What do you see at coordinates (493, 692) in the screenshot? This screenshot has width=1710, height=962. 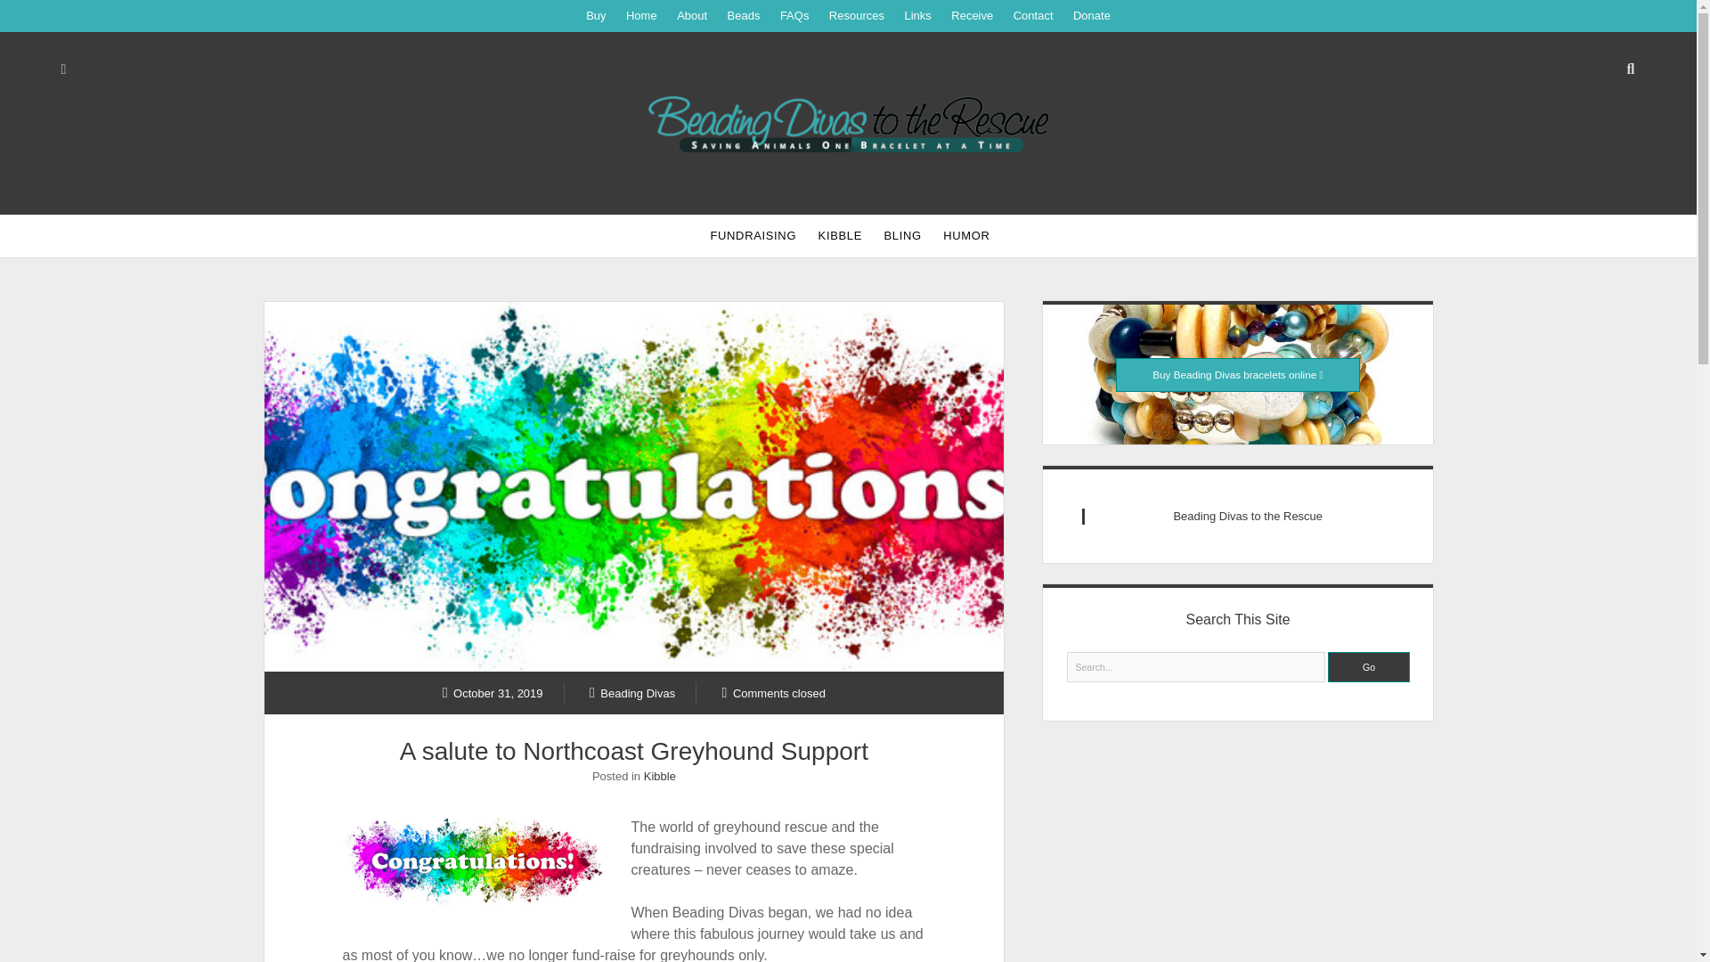 I see `Posts from October` at bounding box center [493, 692].